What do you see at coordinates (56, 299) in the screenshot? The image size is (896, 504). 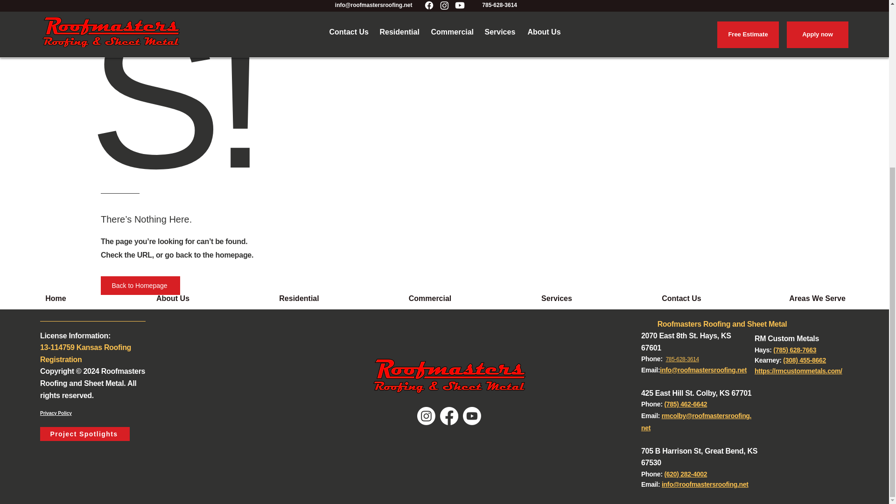 I see `Home` at bounding box center [56, 299].